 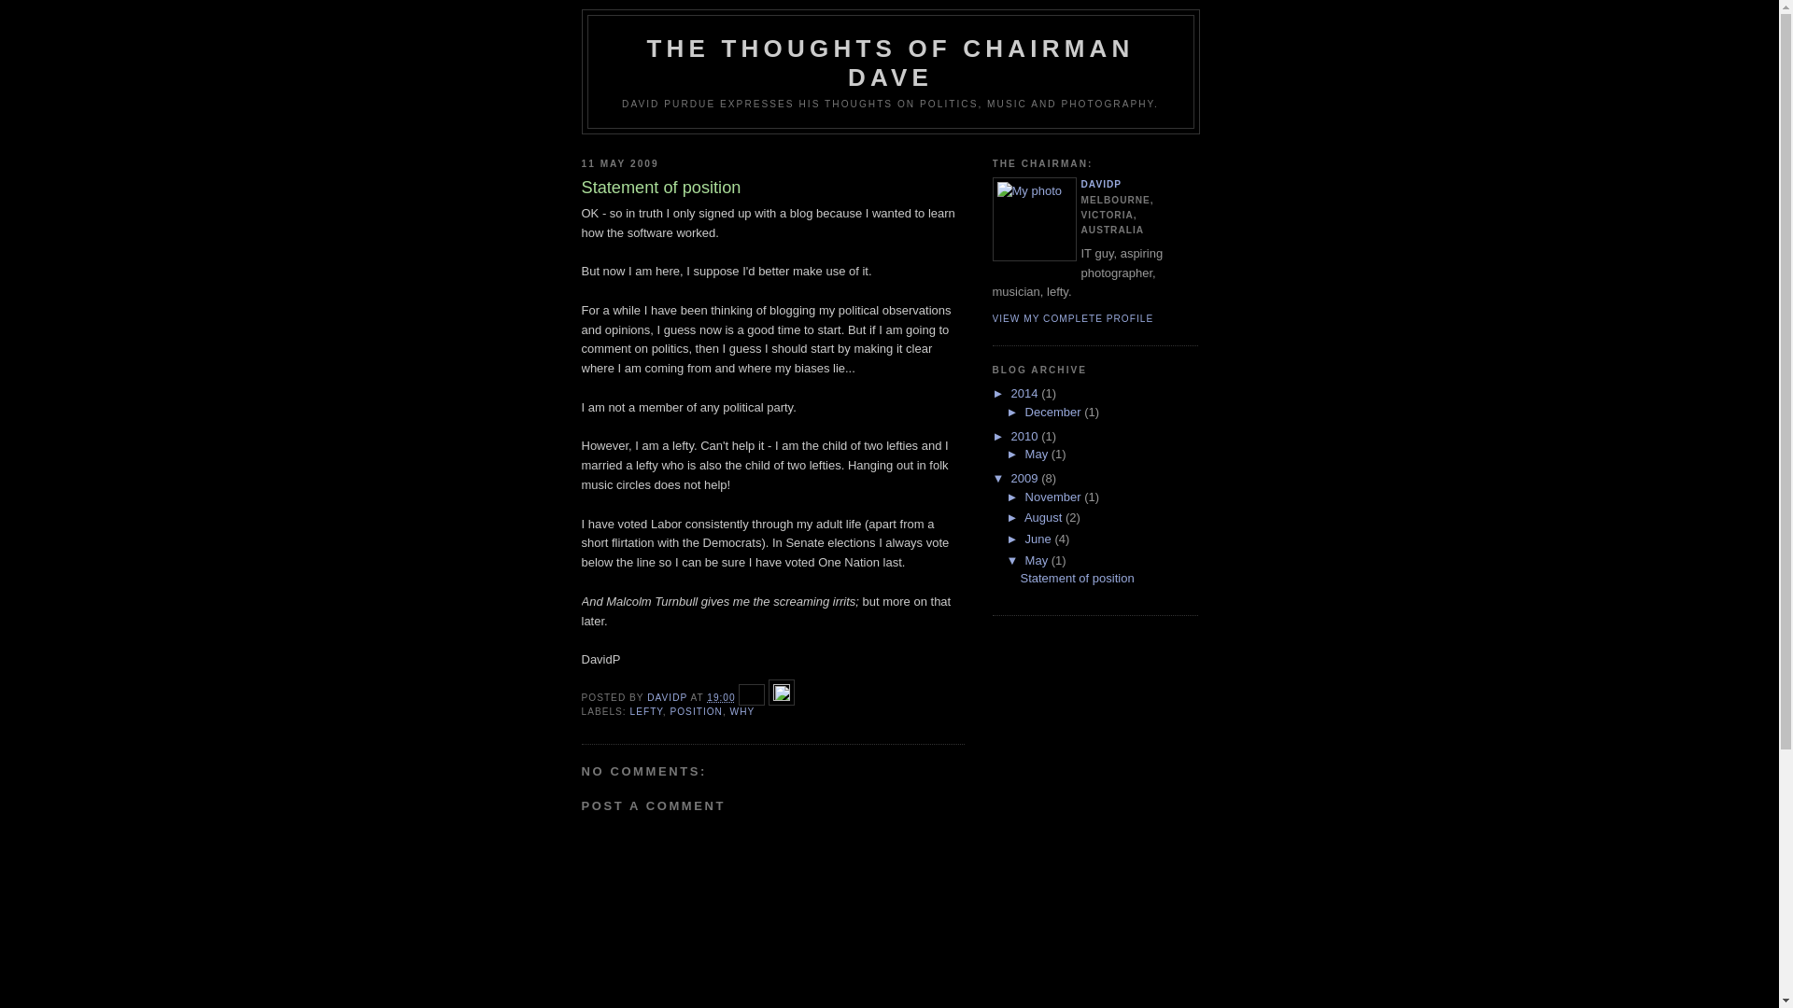 I want to click on May, so click(x=1038, y=454).